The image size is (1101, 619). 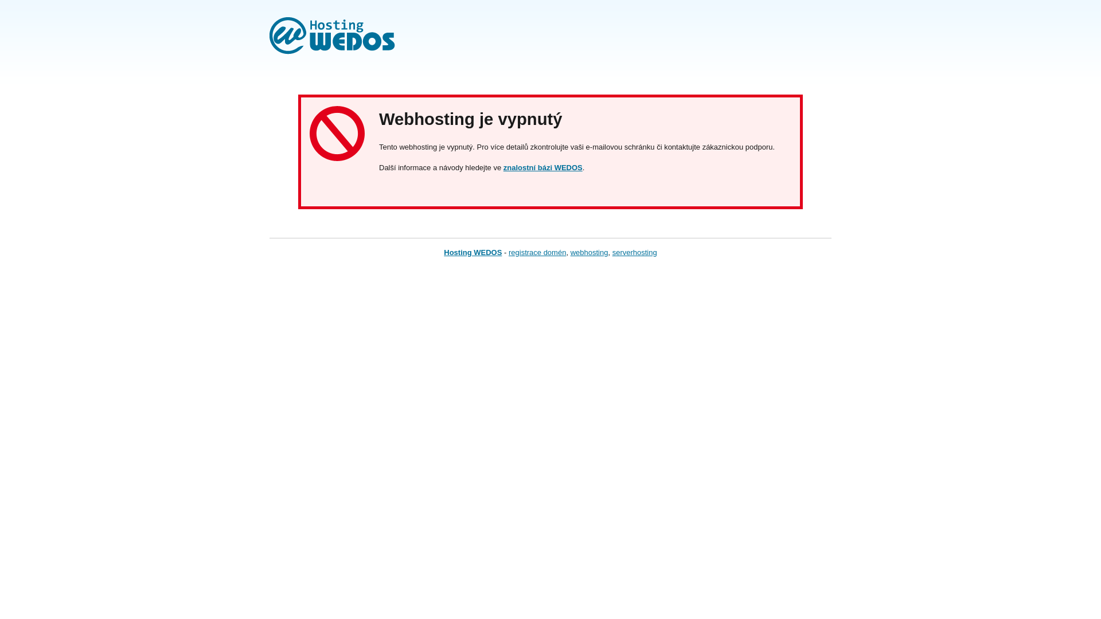 I want to click on Hosting WEDOS, so click(x=473, y=252).